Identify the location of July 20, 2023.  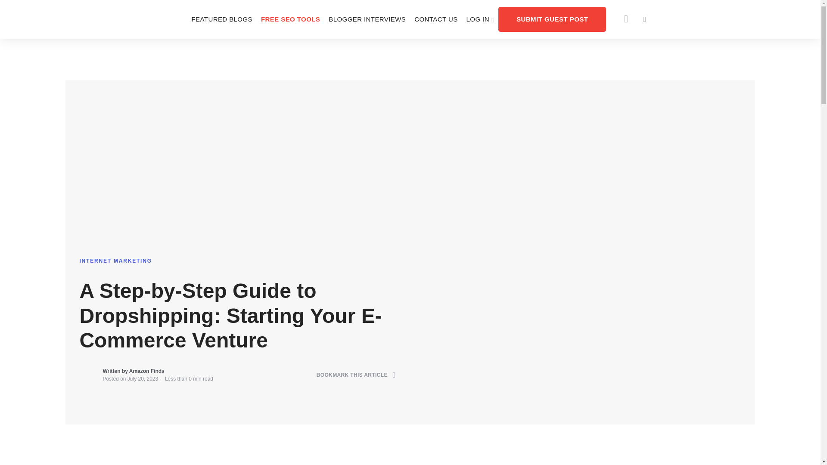
(142, 378).